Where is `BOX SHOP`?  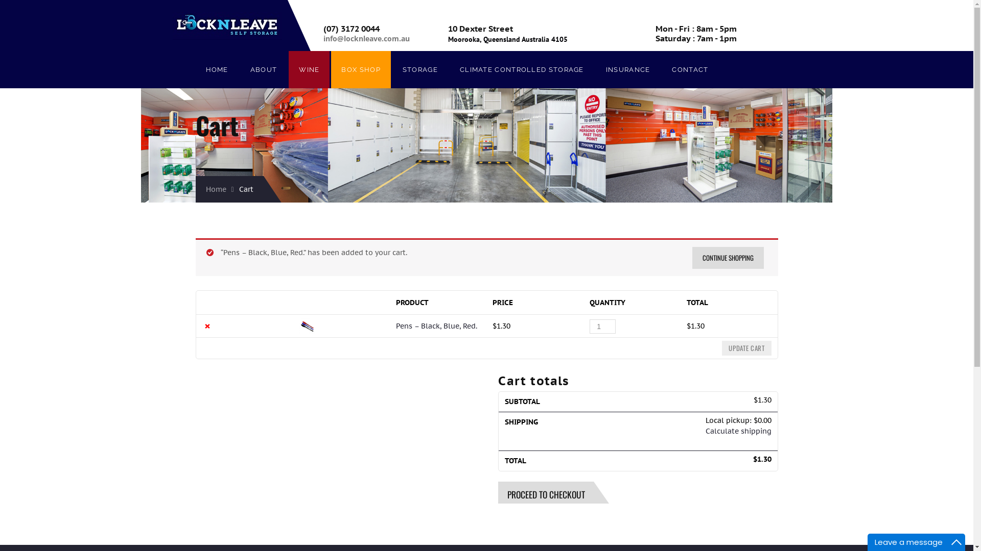
BOX SHOP is located at coordinates (361, 69).